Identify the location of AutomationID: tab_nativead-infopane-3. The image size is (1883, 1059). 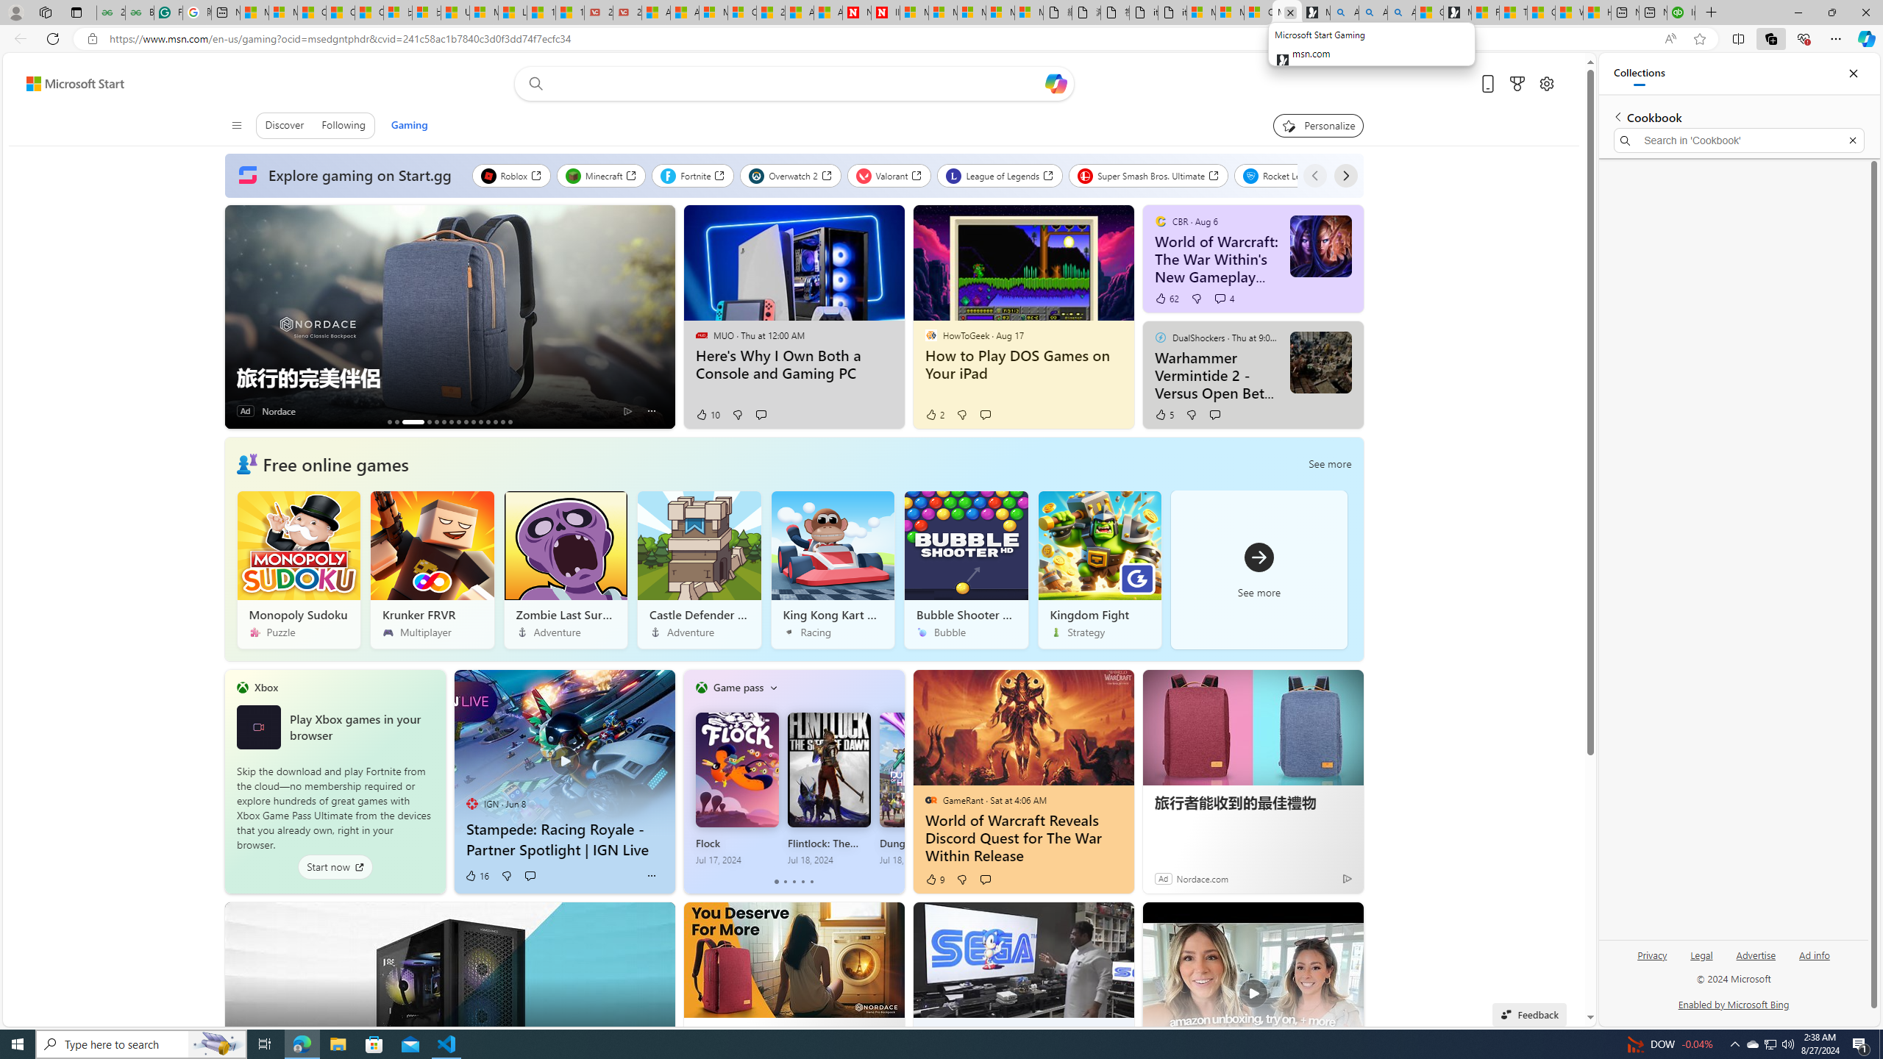
(412, 422).